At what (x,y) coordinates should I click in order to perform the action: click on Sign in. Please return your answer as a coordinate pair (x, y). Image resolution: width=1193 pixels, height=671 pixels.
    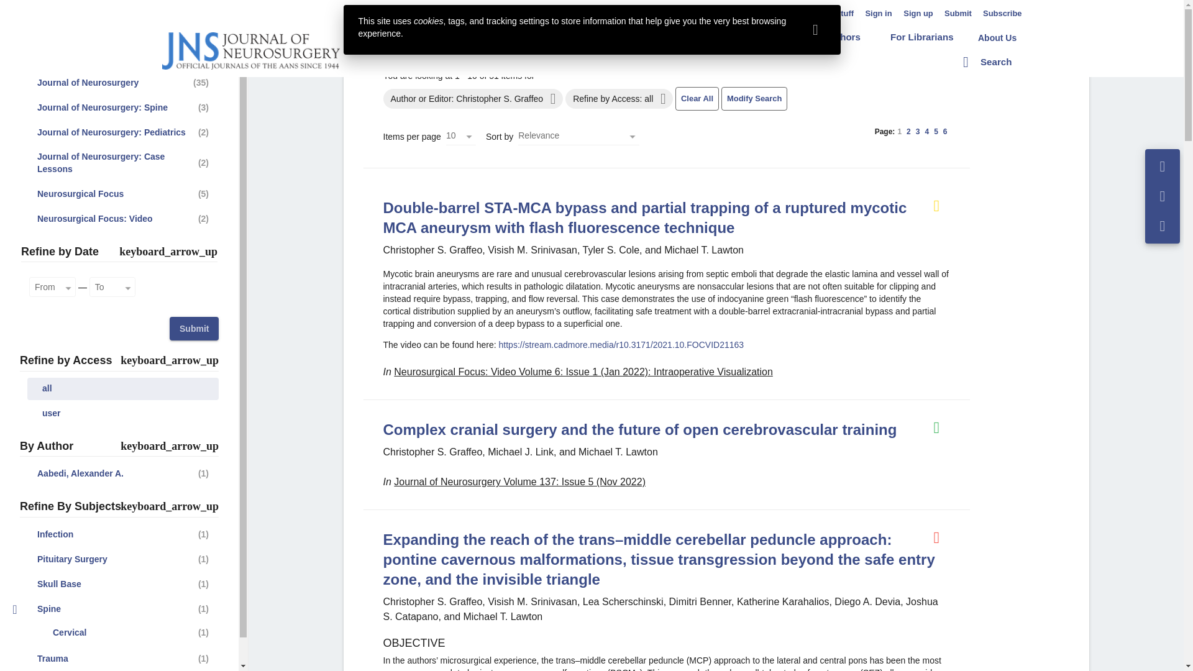
    Looking at the image, I should click on (879, 14).